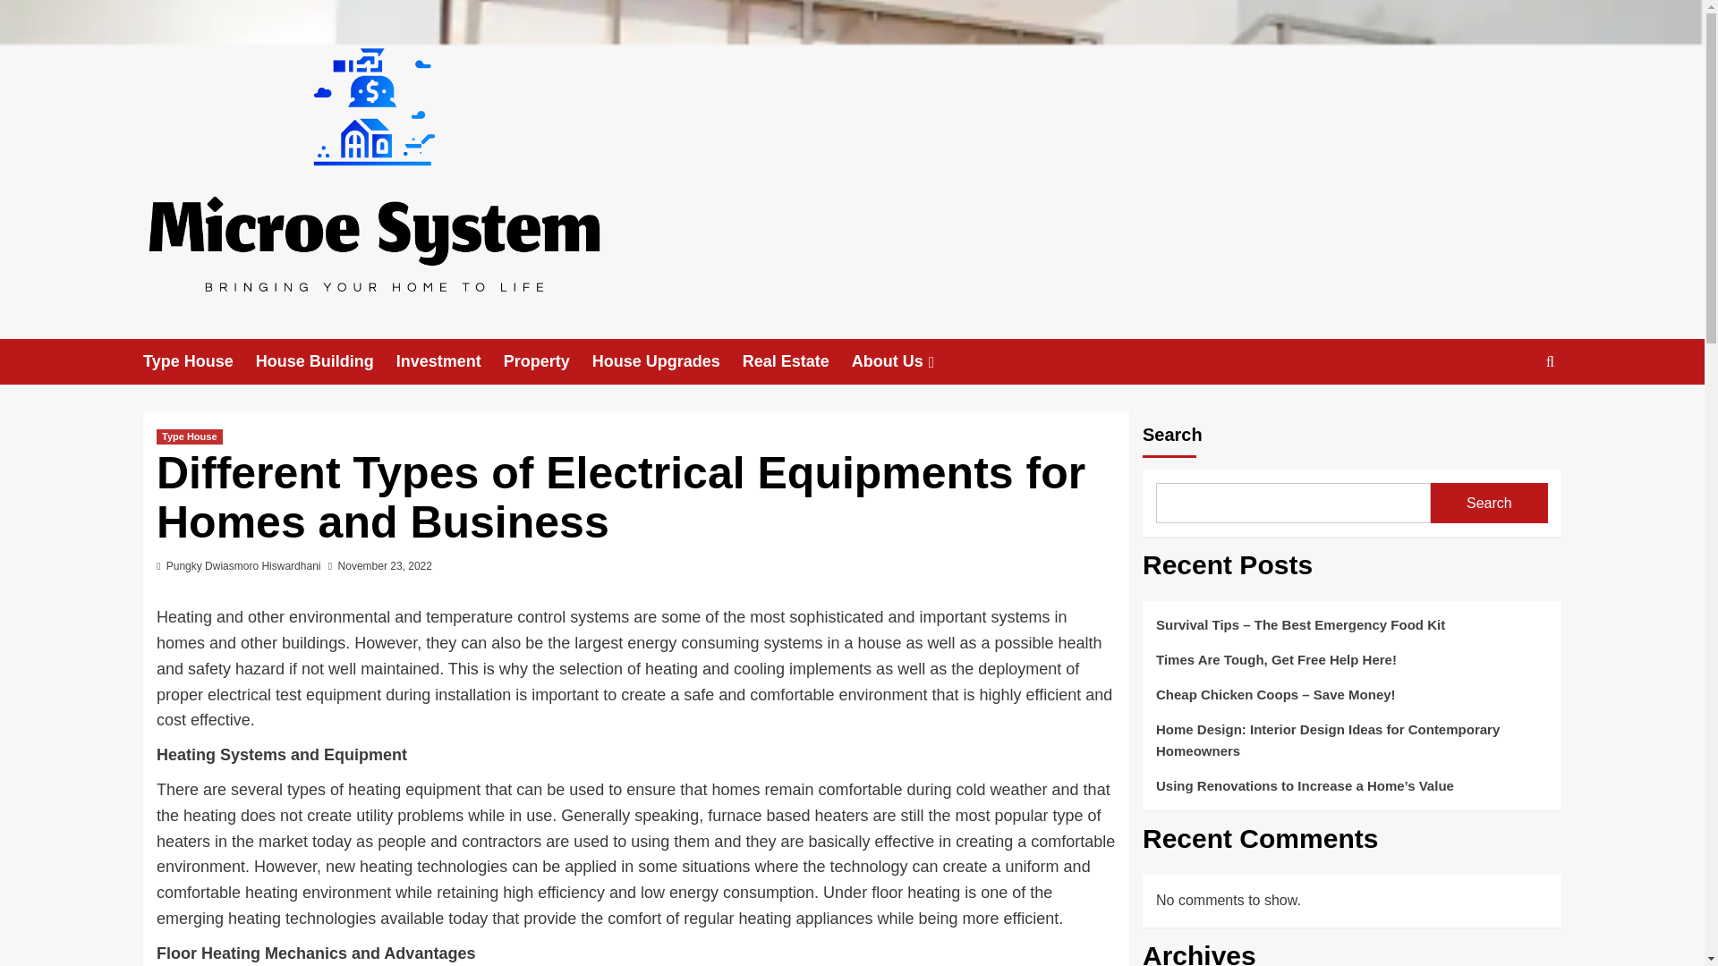 The image size is (1718, 966). What do you see at coordinates (243, 566) in the screenshot?
I see `Pungky Dwiasmoro Hiswardhani` at bounding box center [243, 566].